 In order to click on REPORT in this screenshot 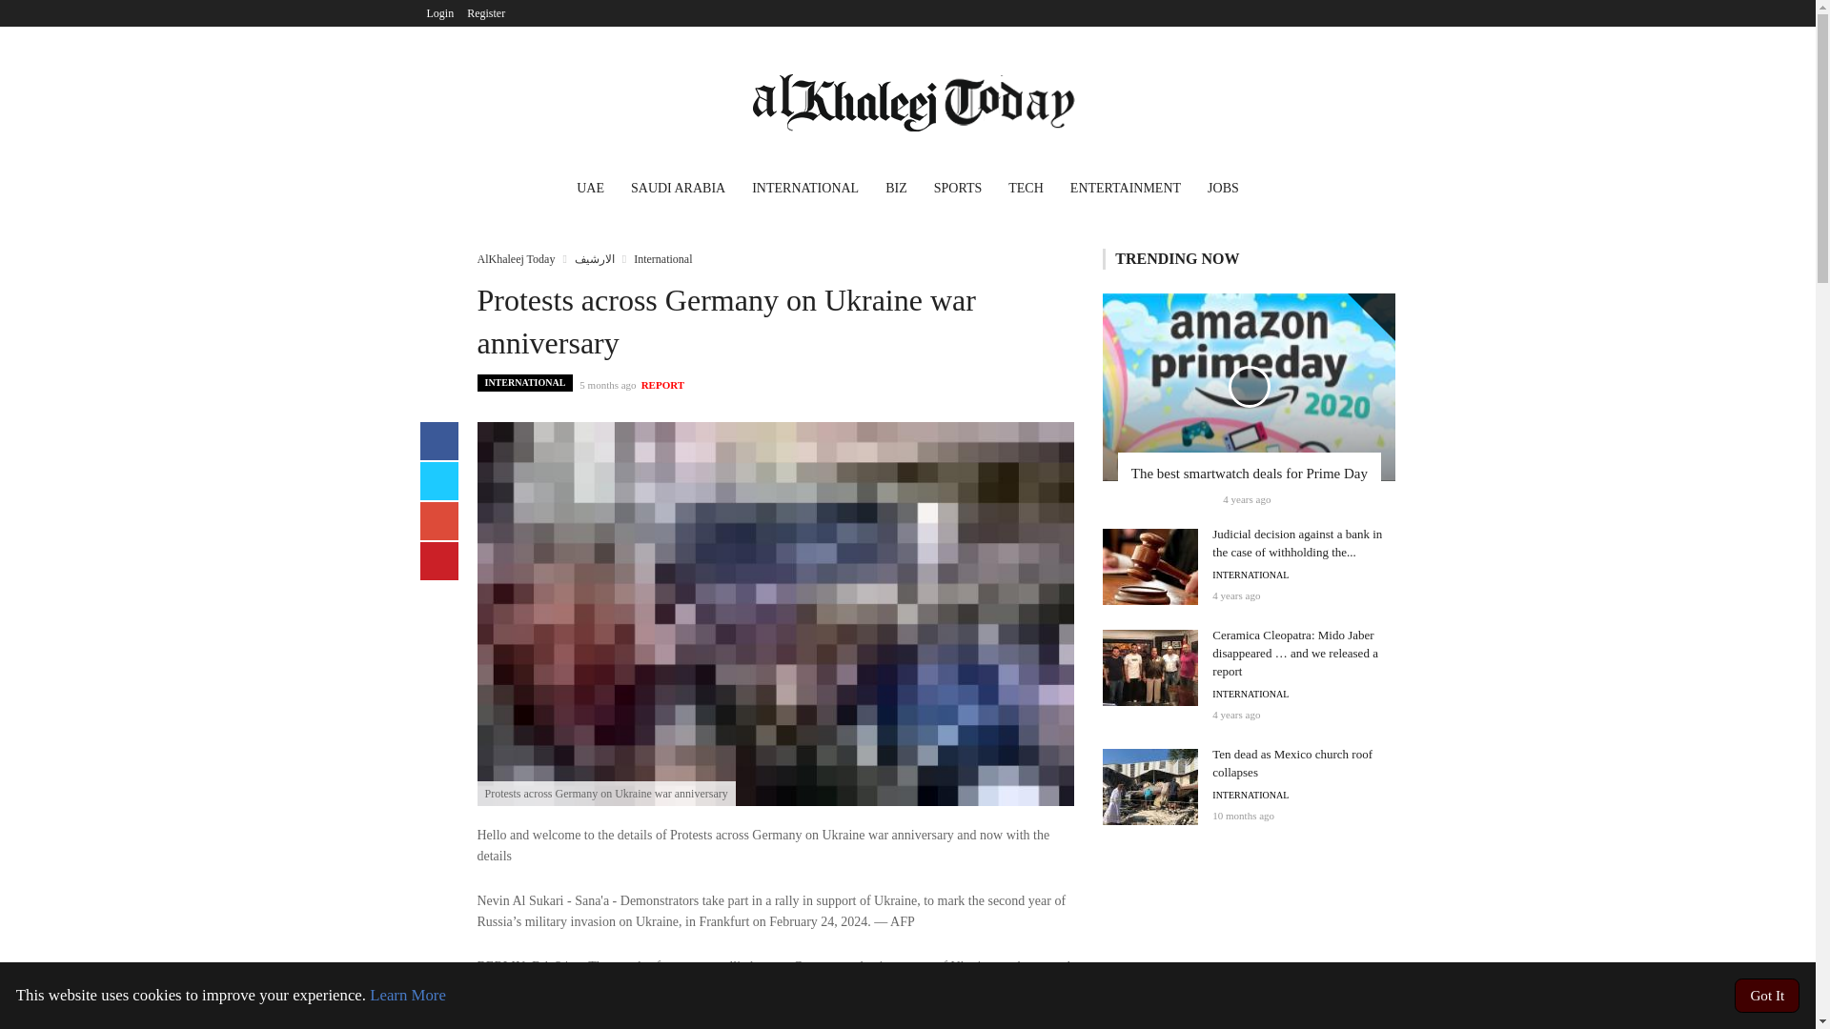, I will do `click(663, 385)`.